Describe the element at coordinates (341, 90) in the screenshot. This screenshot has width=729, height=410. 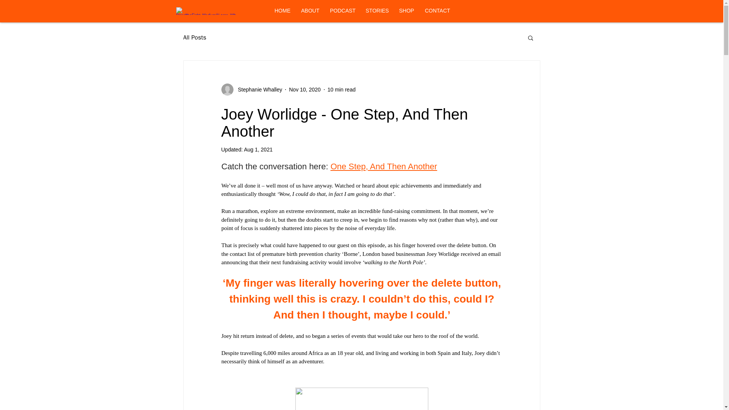
I see `10 min read` at that location.